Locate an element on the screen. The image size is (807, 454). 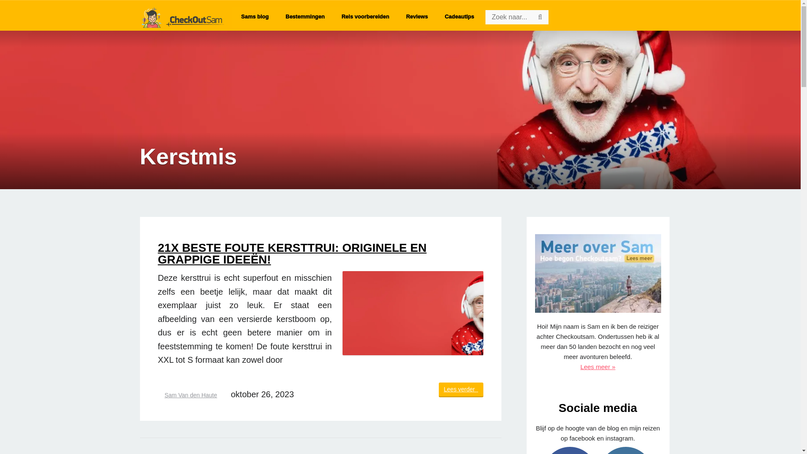
Check Out Sam is located at coordinates (182, 16).